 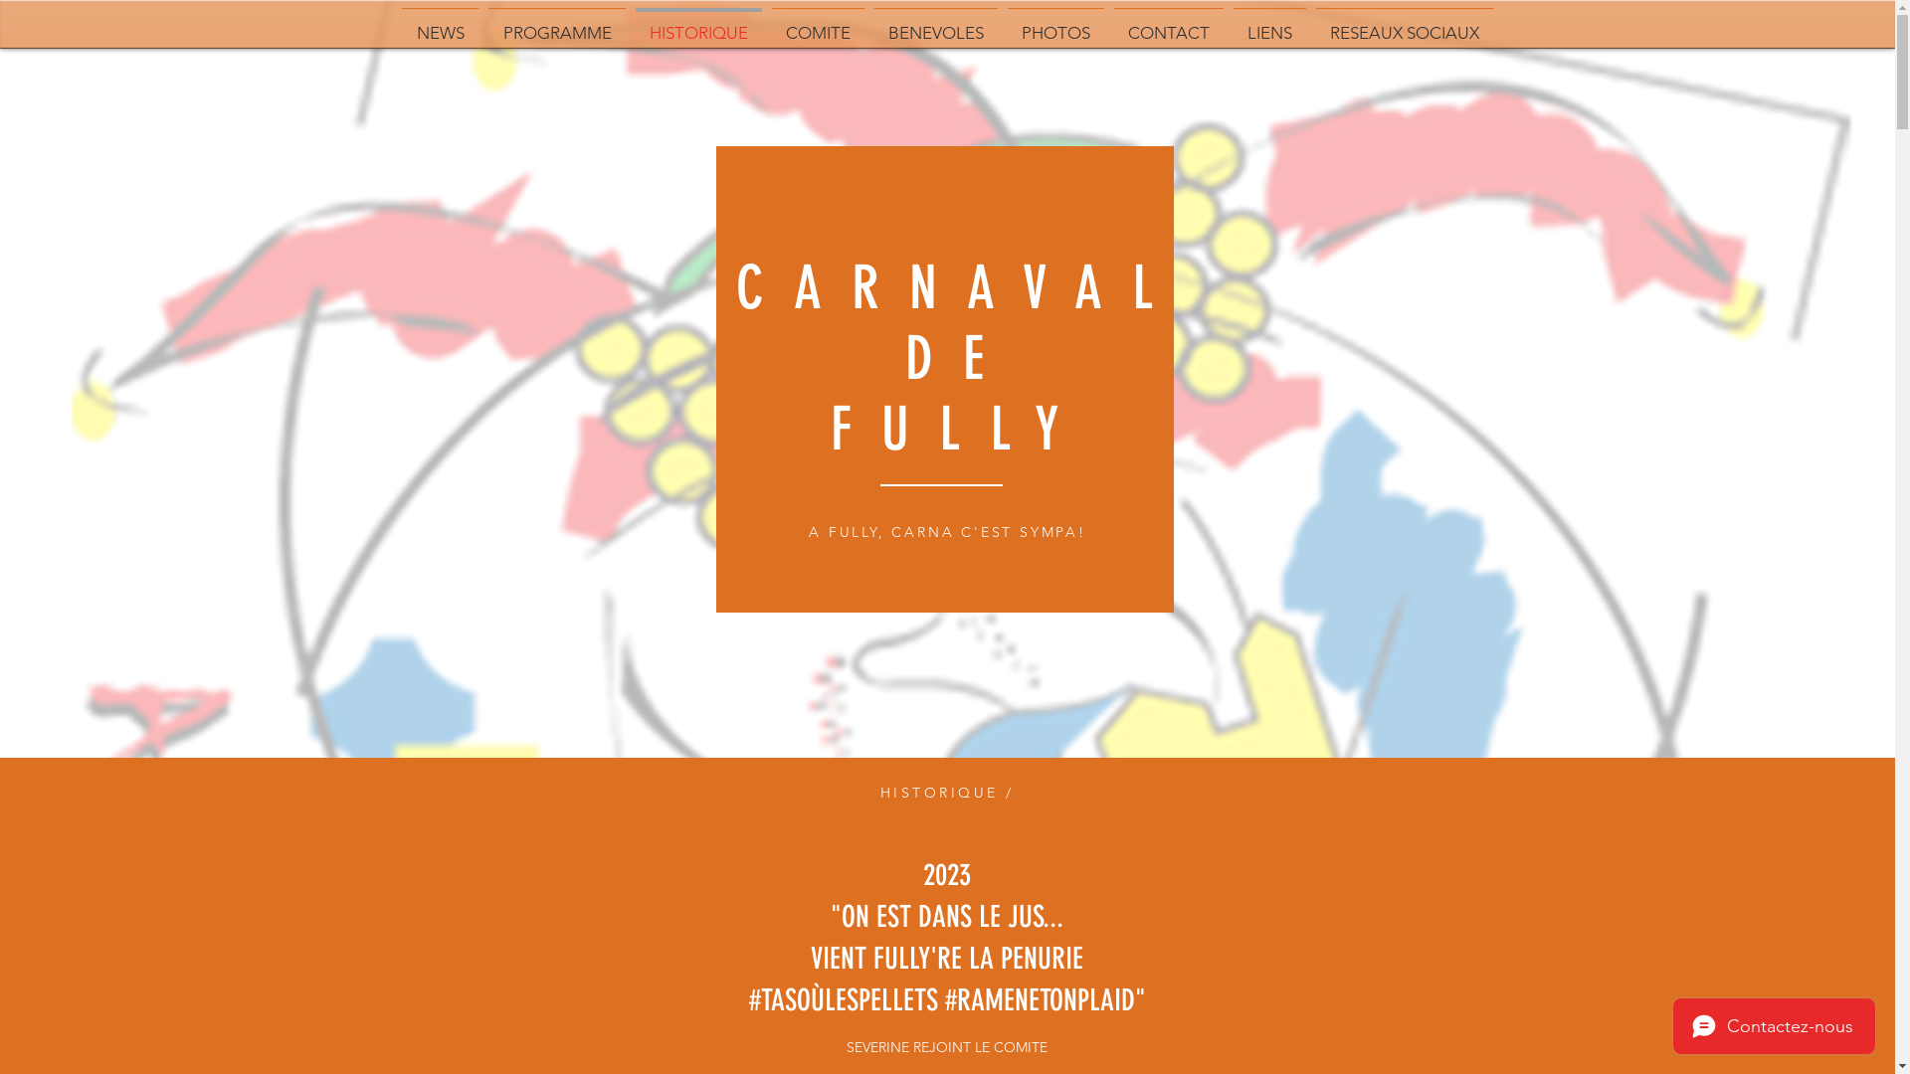 I want to click on BENEVOLES, so click(x=936, y=24).